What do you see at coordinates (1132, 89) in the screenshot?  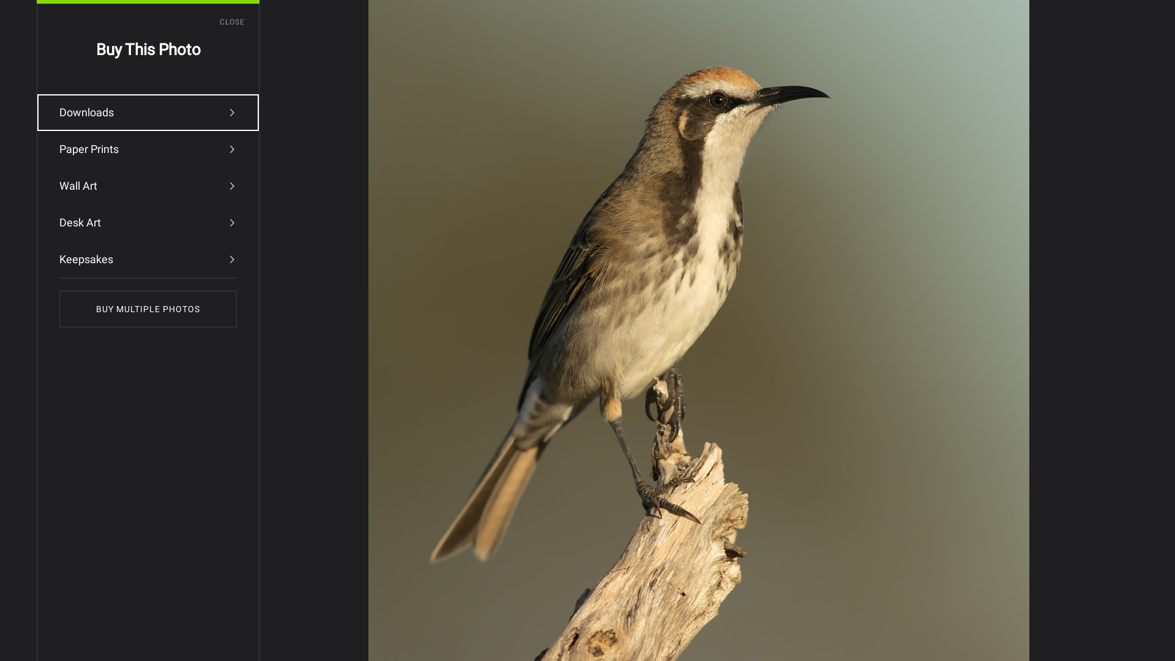 I see `Contact` at bounding box center [1132, 89].